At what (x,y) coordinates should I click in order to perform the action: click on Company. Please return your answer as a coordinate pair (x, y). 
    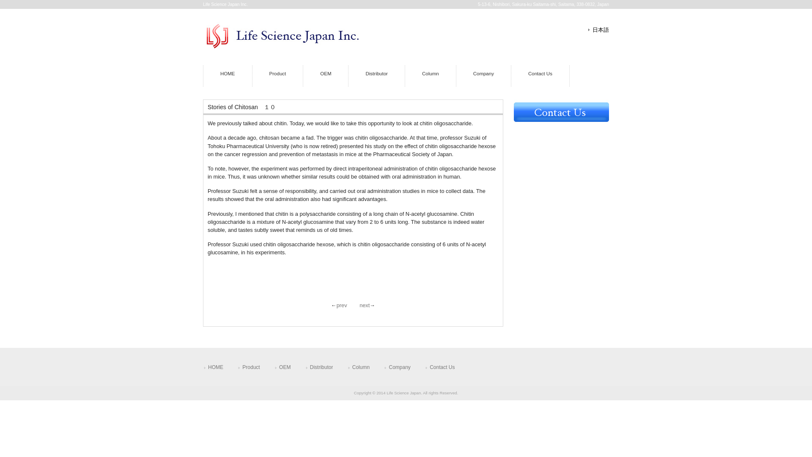
    Looking at the image, I should click on (397, 367).